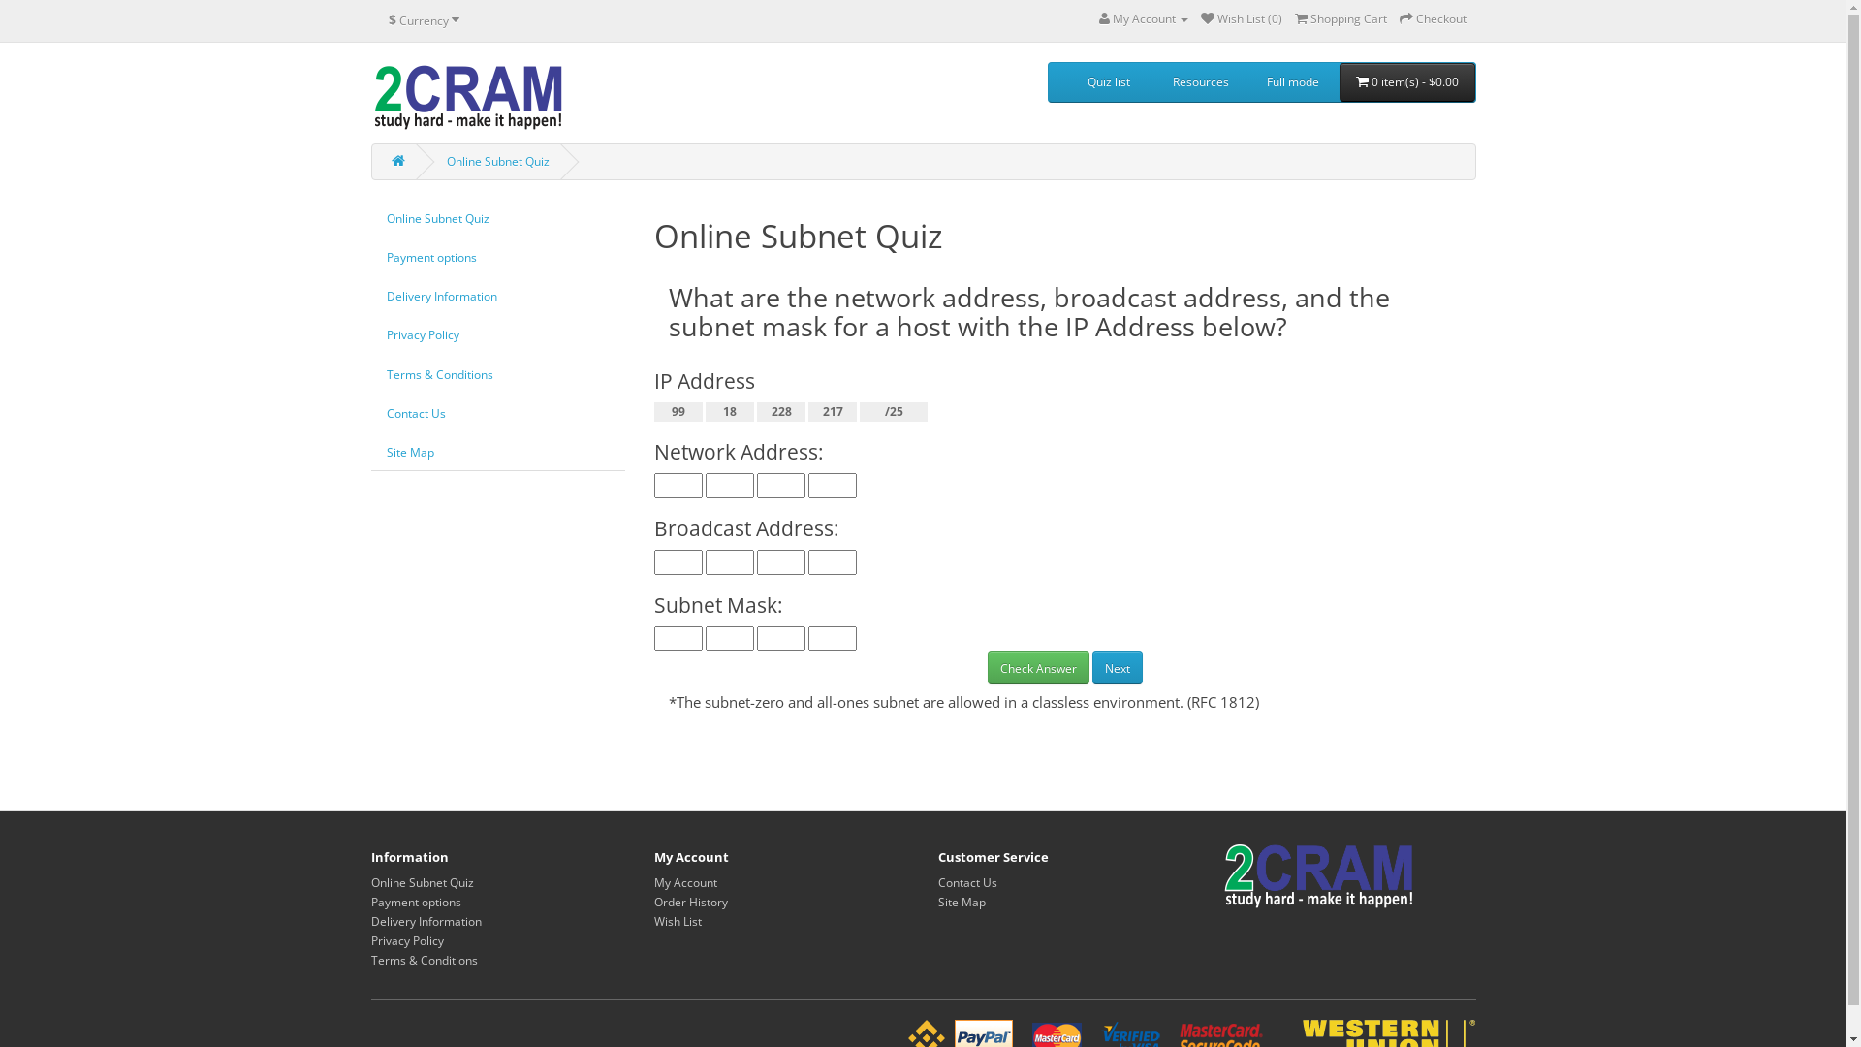 This screenshot has height=1047, width=1861. What do you see at coordinates (467, 98) in the screenshot?
I see `2Cram Practice Questions` at bounding box center [467, 98].